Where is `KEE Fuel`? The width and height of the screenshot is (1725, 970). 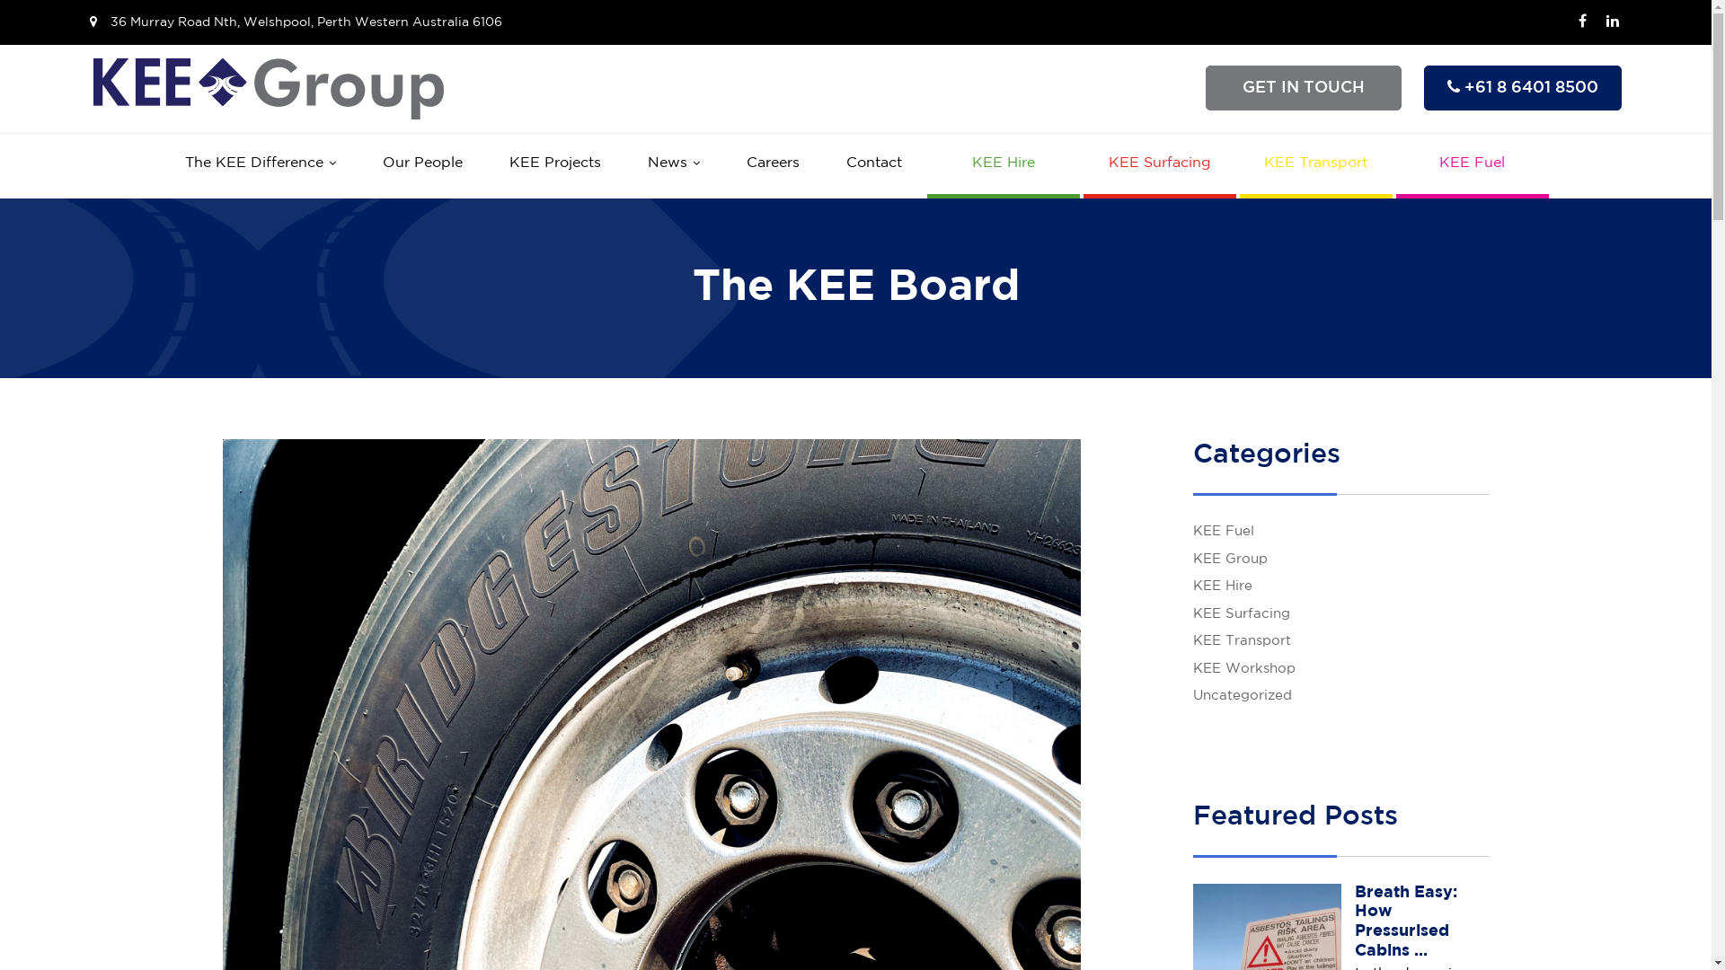 KEE Fuel is located at coordinates (1224, 532).